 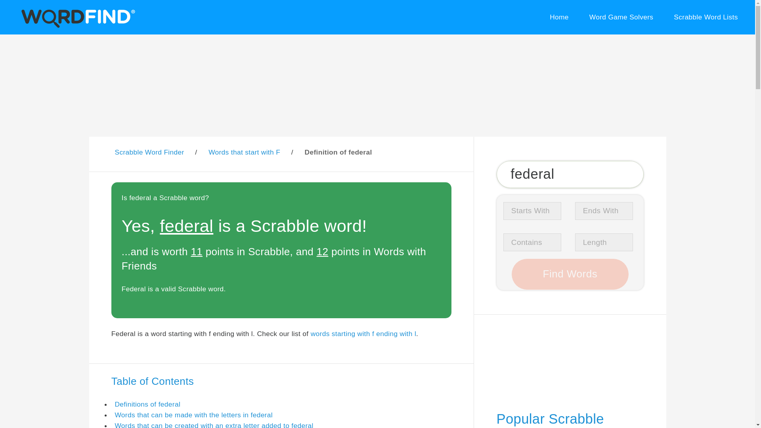 What do you see at coordinates (76, 17) in the screenshot?
I see `wordfind.com logo` at bounding box center [76, 17].